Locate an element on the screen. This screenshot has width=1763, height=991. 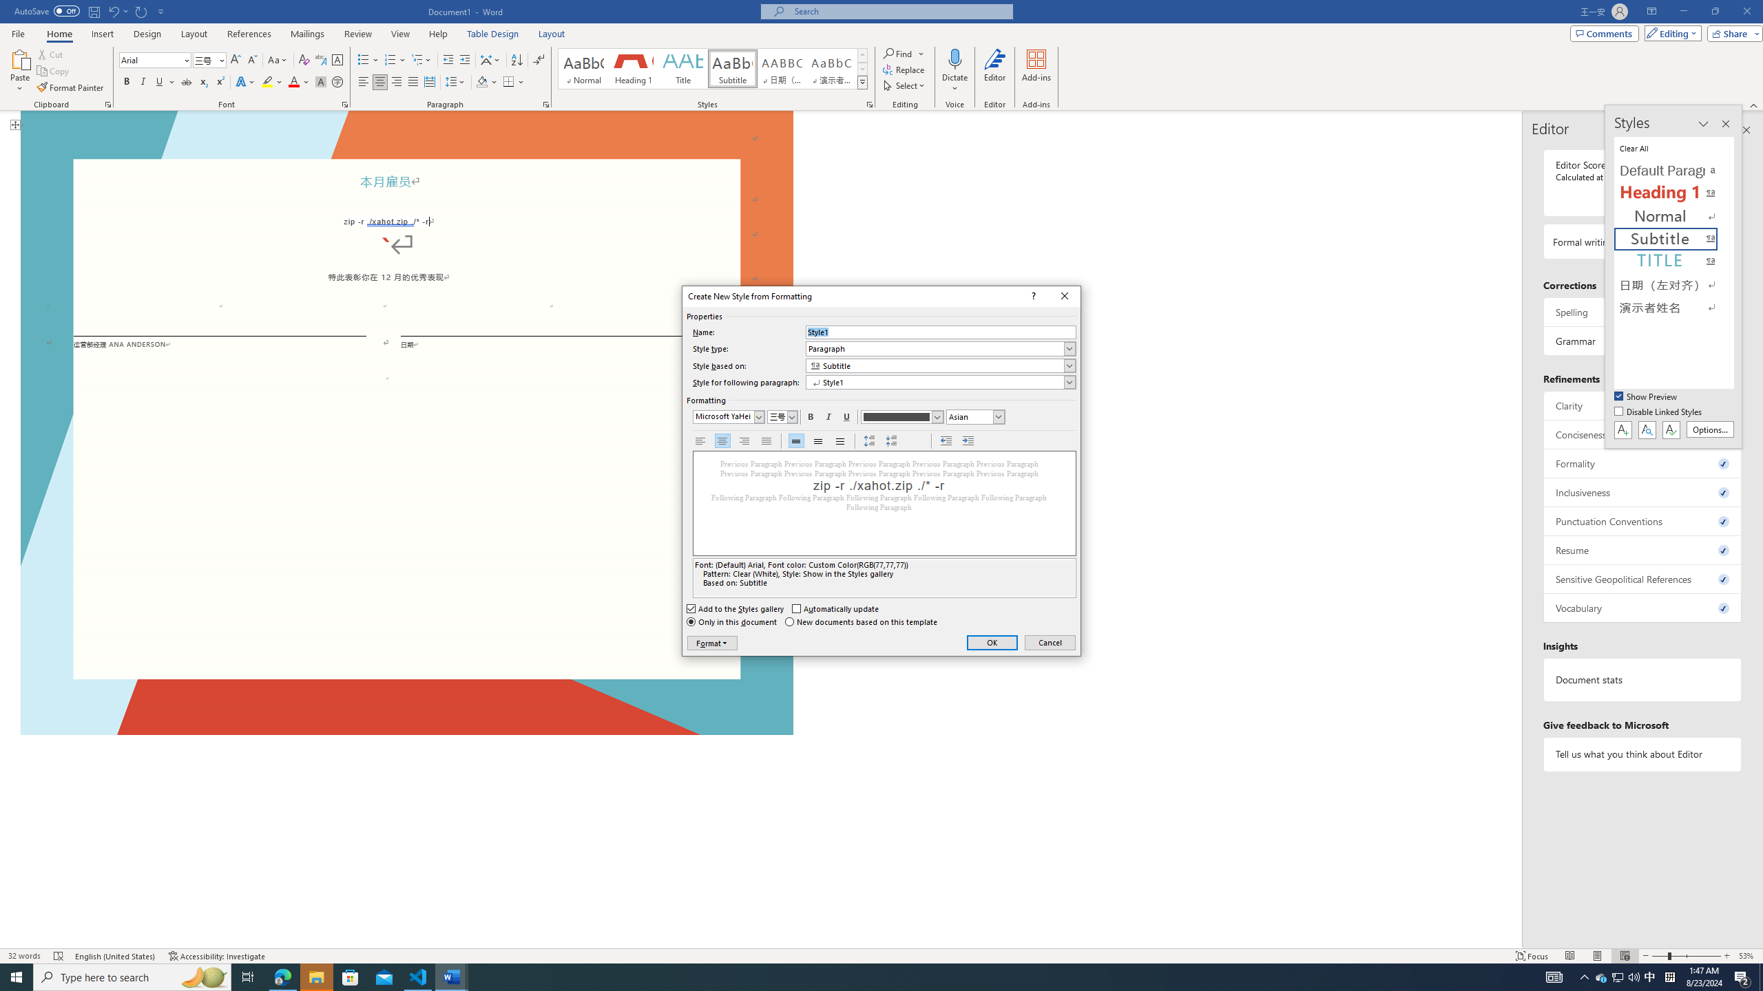
Style properties: is located at coordinates (885, 577).